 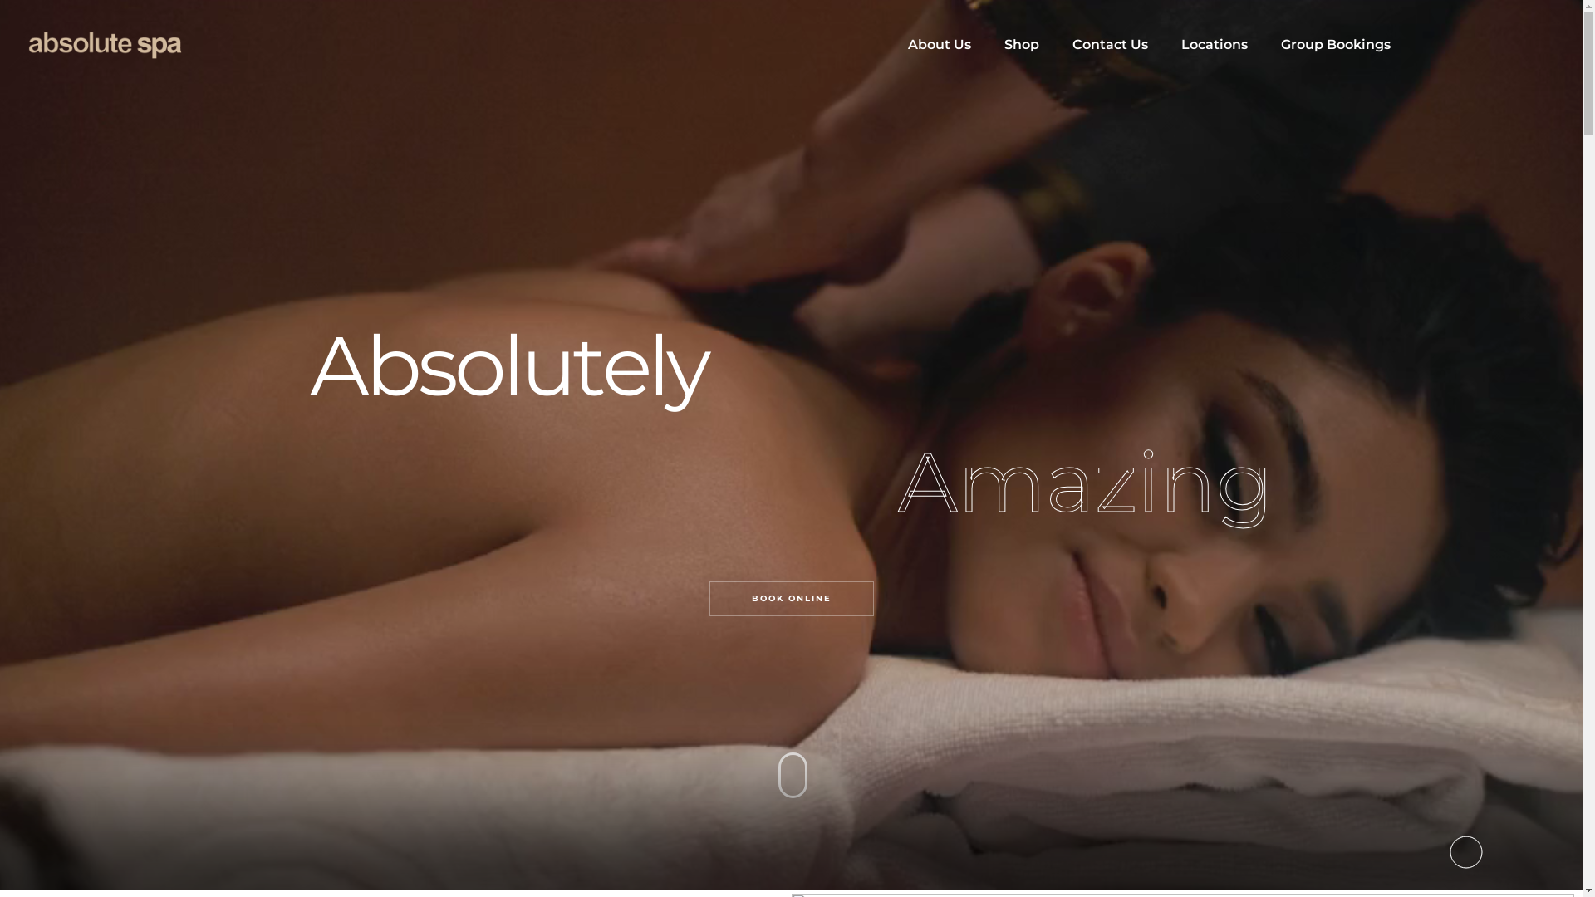 I want to click on Locations, so click(x=1215, y=45).